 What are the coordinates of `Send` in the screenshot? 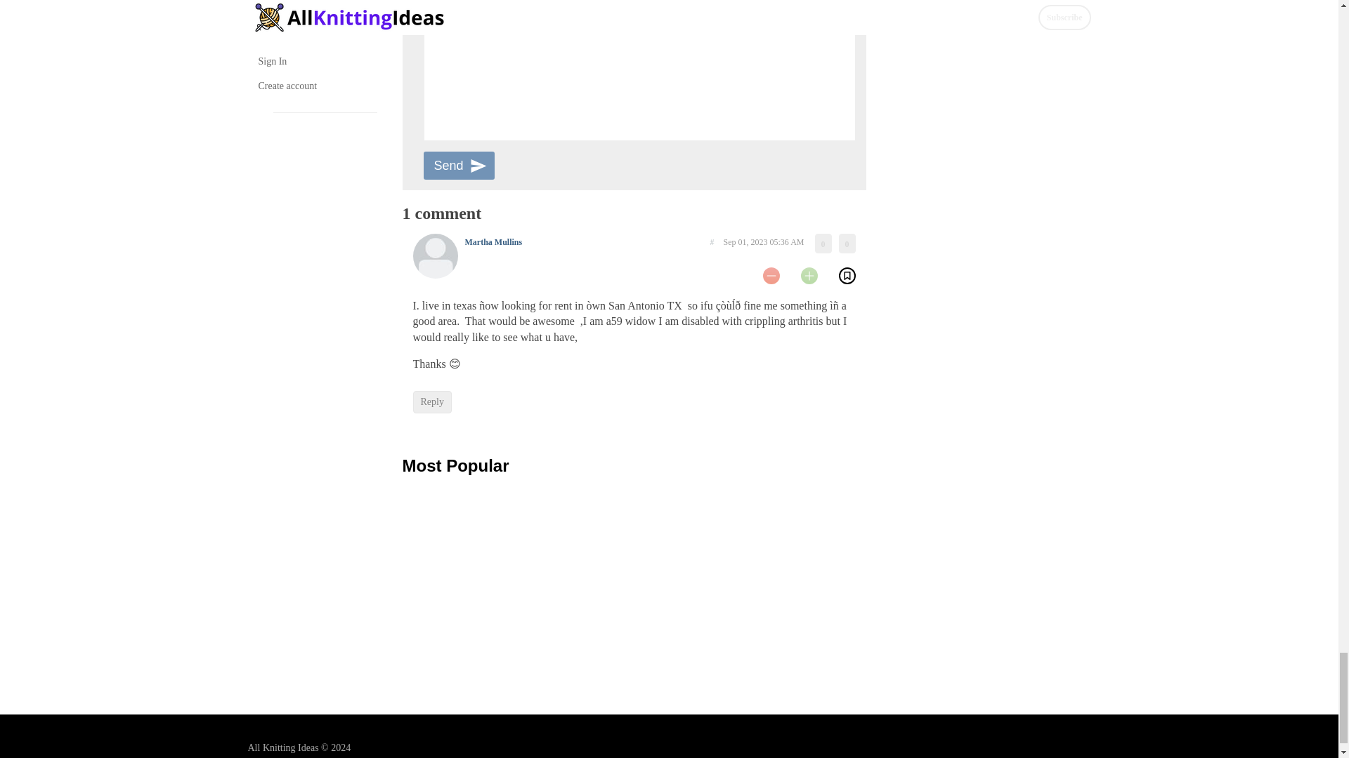 It's located at (458, 166).